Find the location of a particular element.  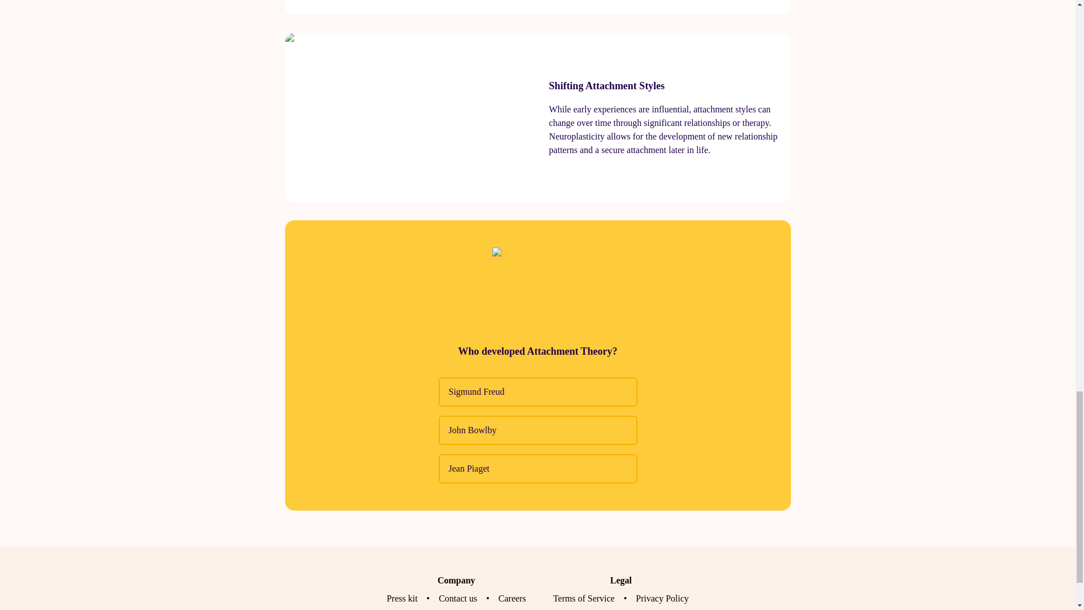

Contact us is located at coordinates (457, 598).